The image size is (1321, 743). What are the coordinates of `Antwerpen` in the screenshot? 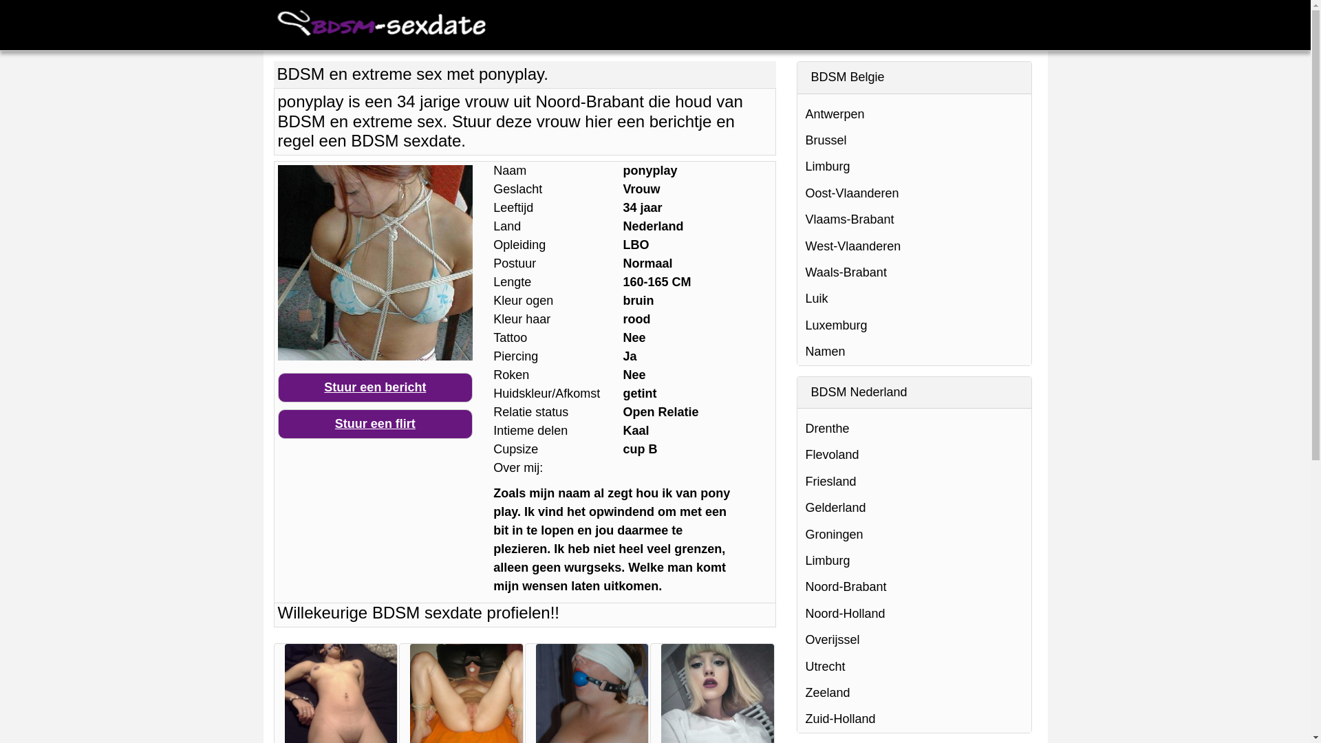 It's located at (914, 114).